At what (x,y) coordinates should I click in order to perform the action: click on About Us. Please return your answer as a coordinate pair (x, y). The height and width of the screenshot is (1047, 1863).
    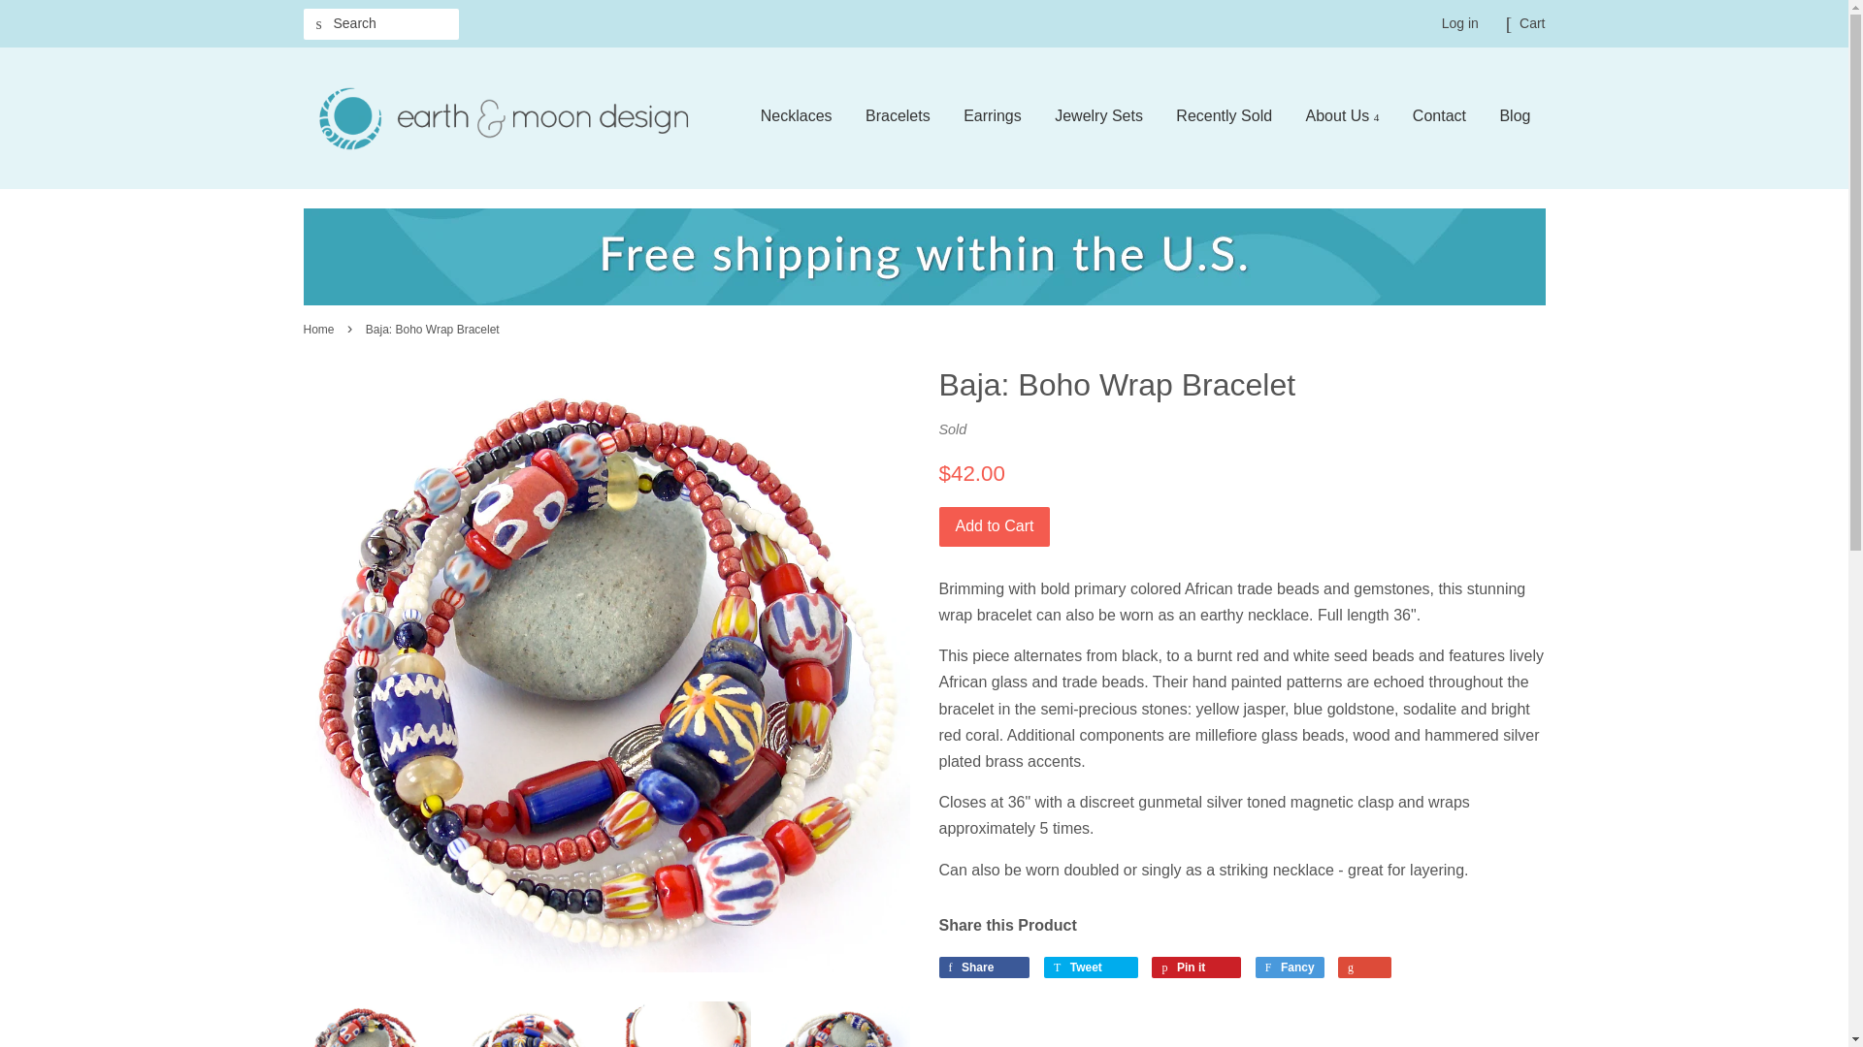
    Looking at the image, I should click on (1342, 118).